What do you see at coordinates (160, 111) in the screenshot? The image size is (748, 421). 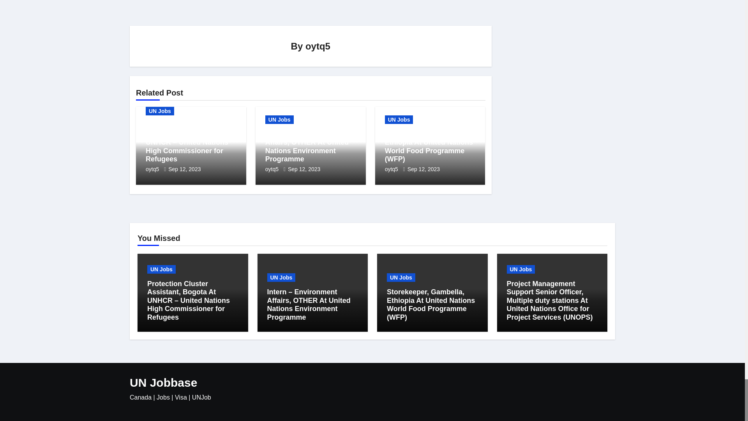 I see `UN Jobs` at bounding box center [160, 111].